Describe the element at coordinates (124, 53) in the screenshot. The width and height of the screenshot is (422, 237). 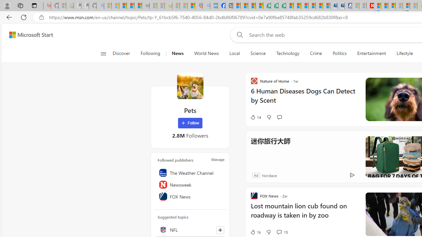
I see `Discover` at that location.